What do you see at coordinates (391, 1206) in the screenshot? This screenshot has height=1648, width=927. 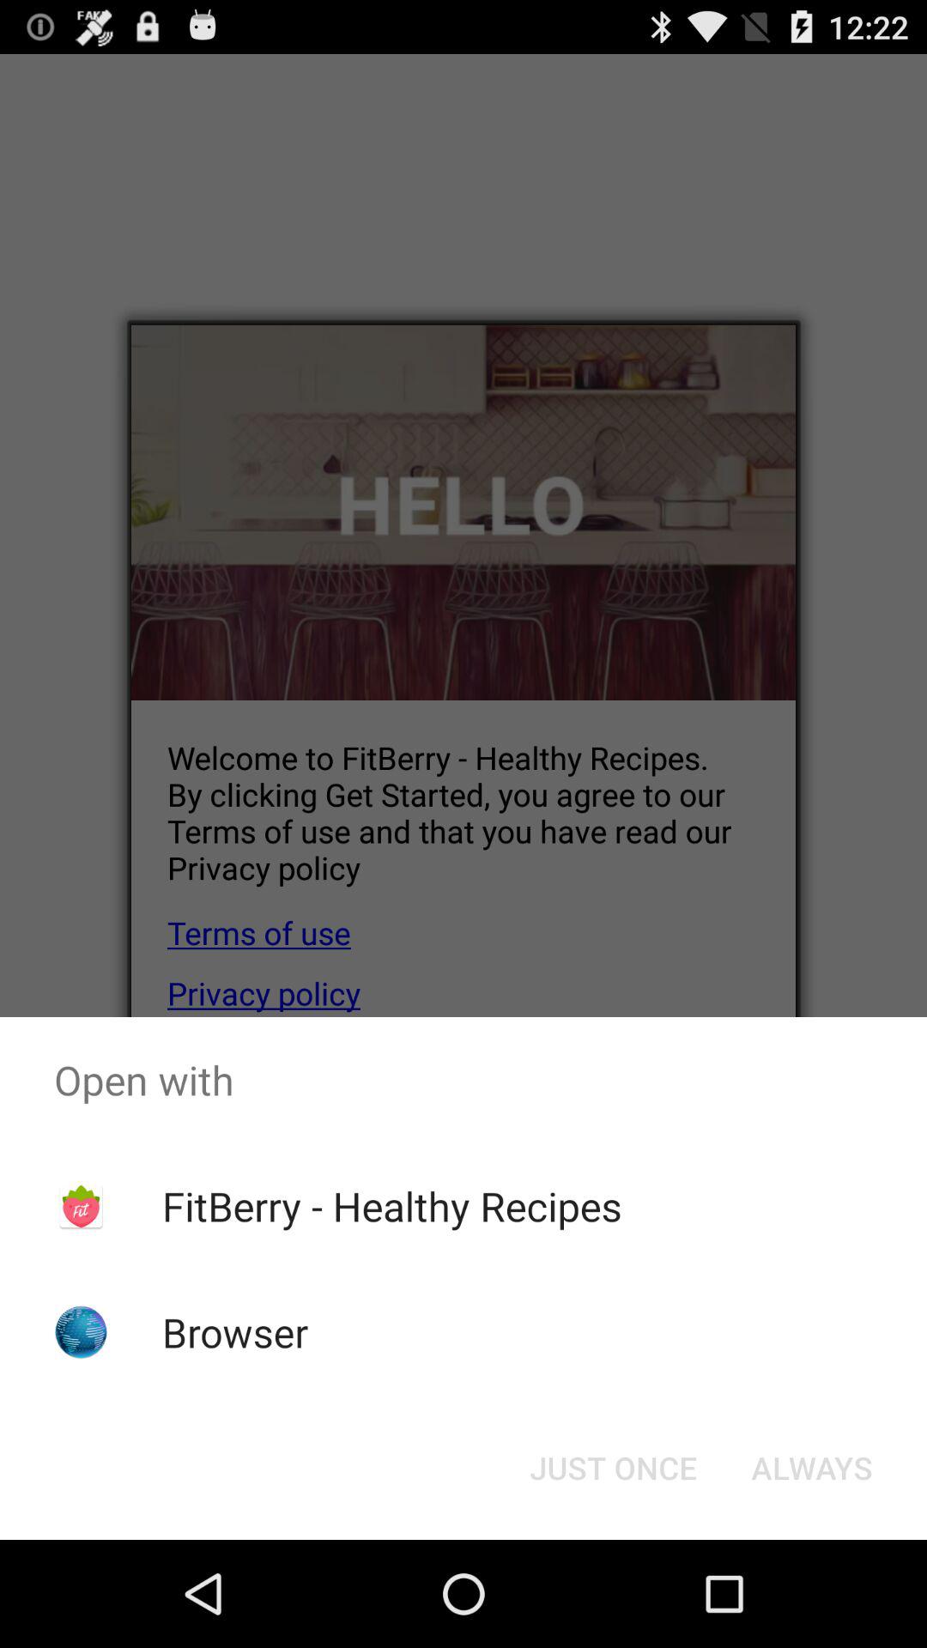 I see `swipe until fitberry - healthy recipes icon` at bounding box center [391, 1206].